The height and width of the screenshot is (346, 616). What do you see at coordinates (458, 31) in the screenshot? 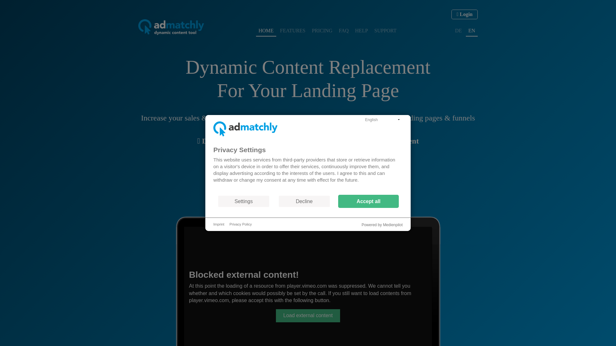
I see `DE` at bounding box center [458, 31].